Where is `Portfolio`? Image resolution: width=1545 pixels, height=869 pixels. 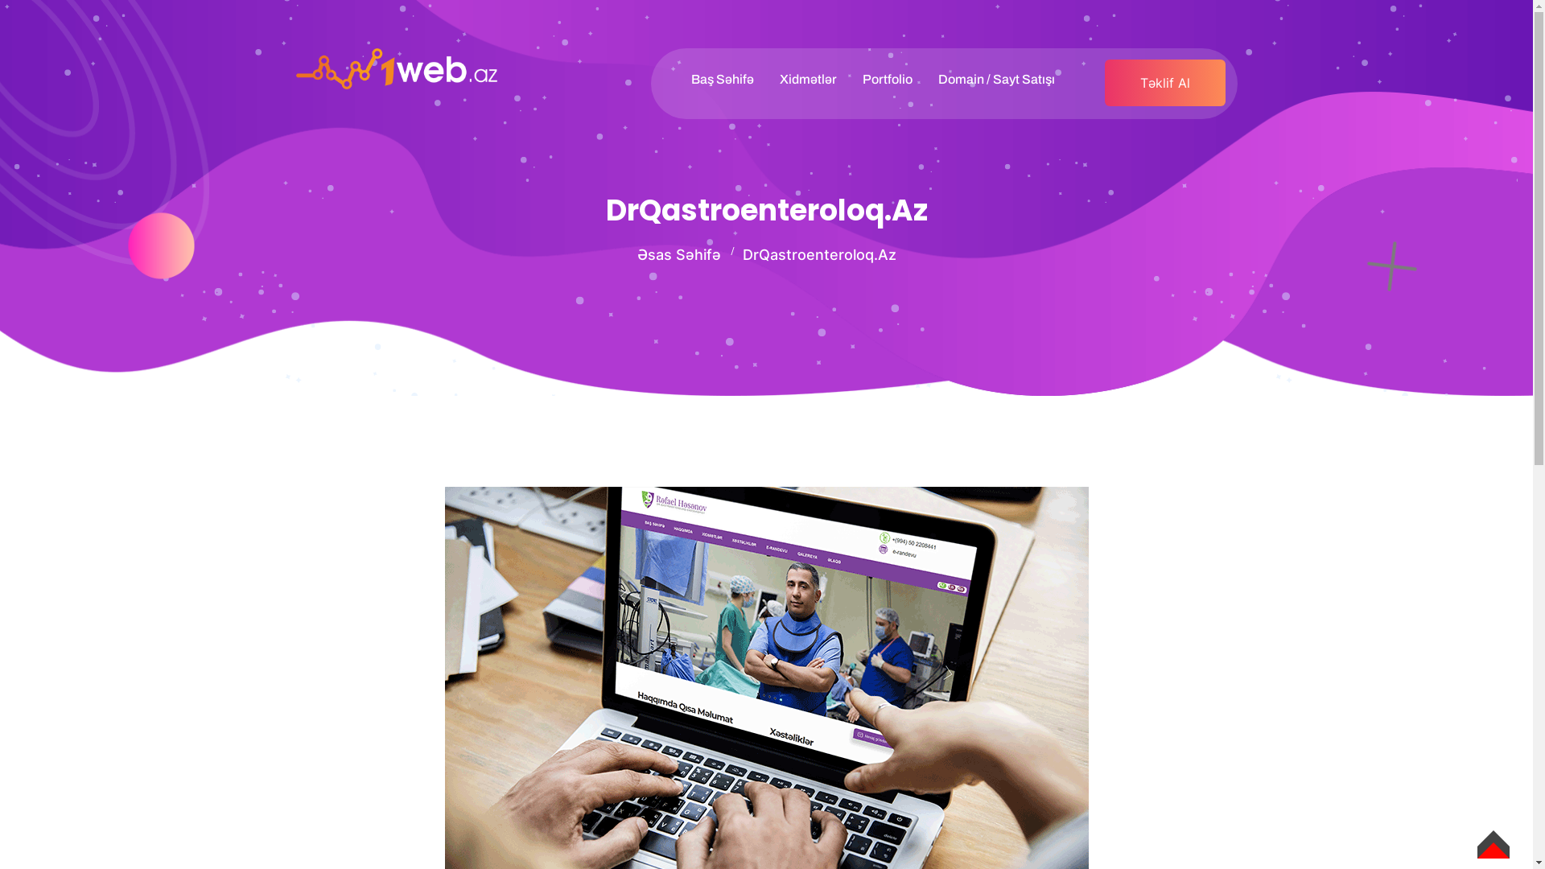 Portfolio is located at coordinates (888, 80).